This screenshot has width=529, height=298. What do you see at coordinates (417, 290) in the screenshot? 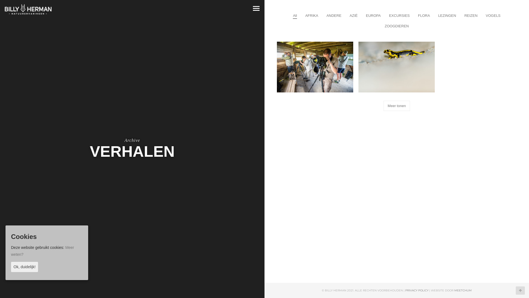
I see `PRIVACY POLICY` at bounding box center [417, 290].